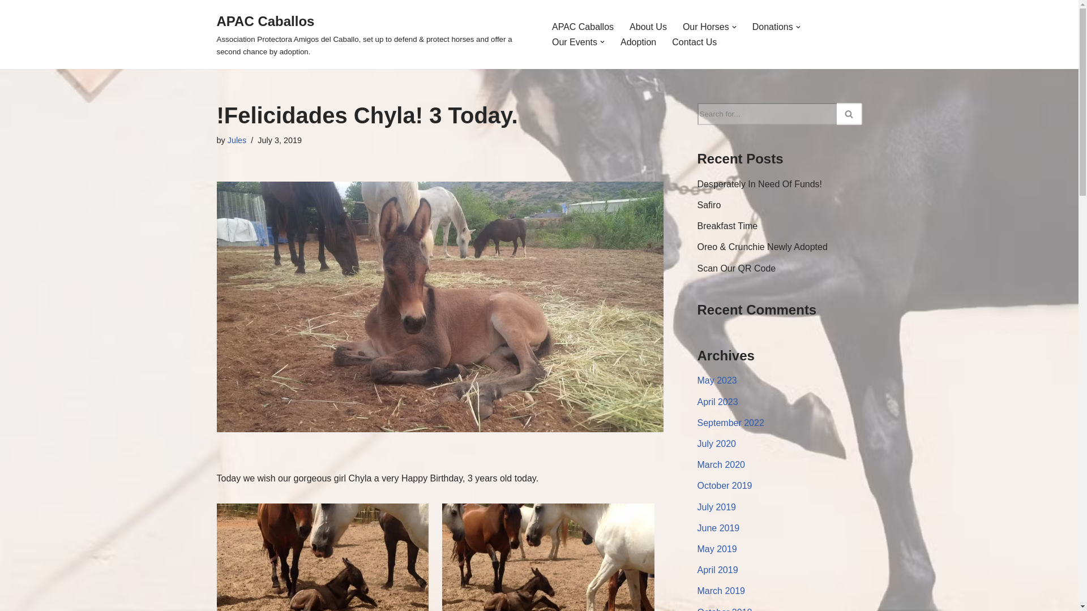 The height and width of the screenshot is (611, 1087). I want to click on APAC Caballos, so click(583, 26).